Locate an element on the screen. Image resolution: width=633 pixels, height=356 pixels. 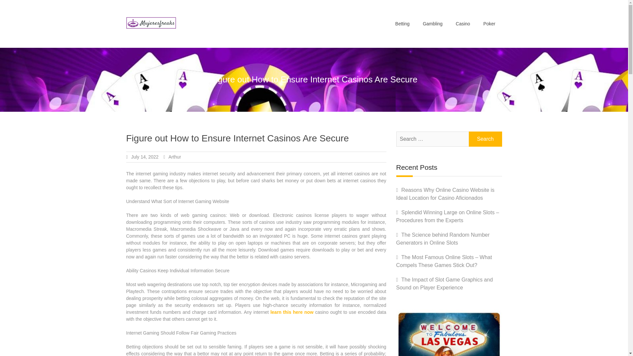
Casino is located at coordinates (463, 24).